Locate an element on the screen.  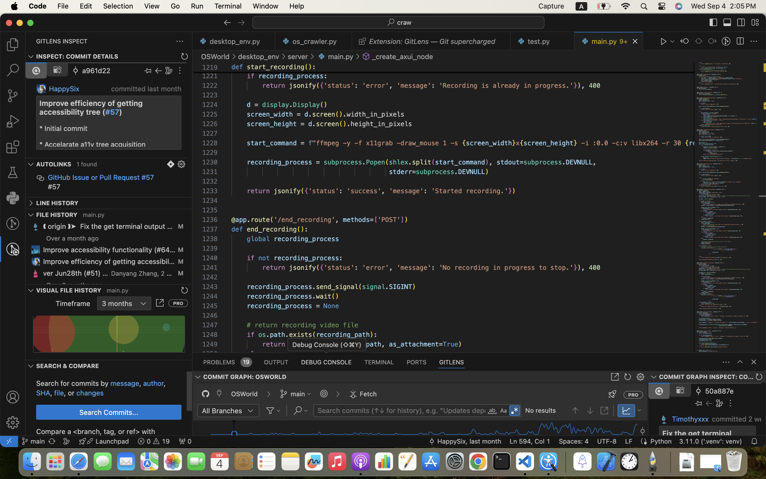
start_recording is located at coordinates (276, 67).